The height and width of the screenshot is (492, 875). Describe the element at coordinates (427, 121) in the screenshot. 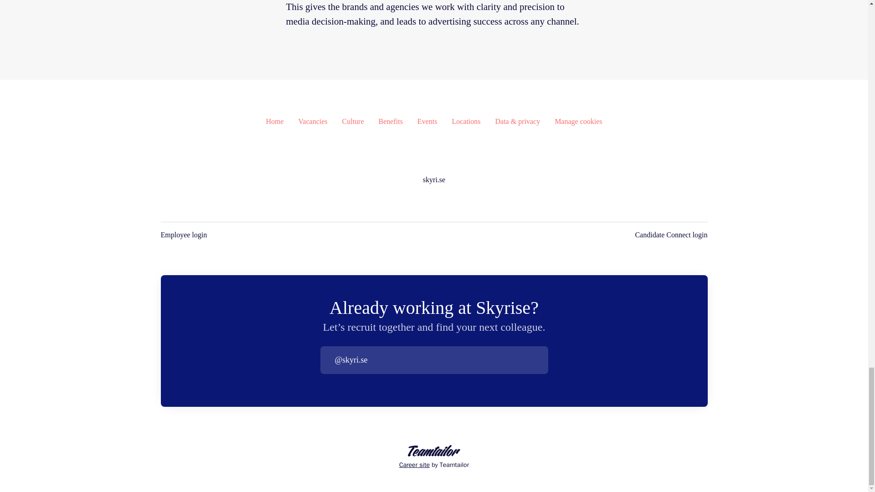

I see `Events` at that location.